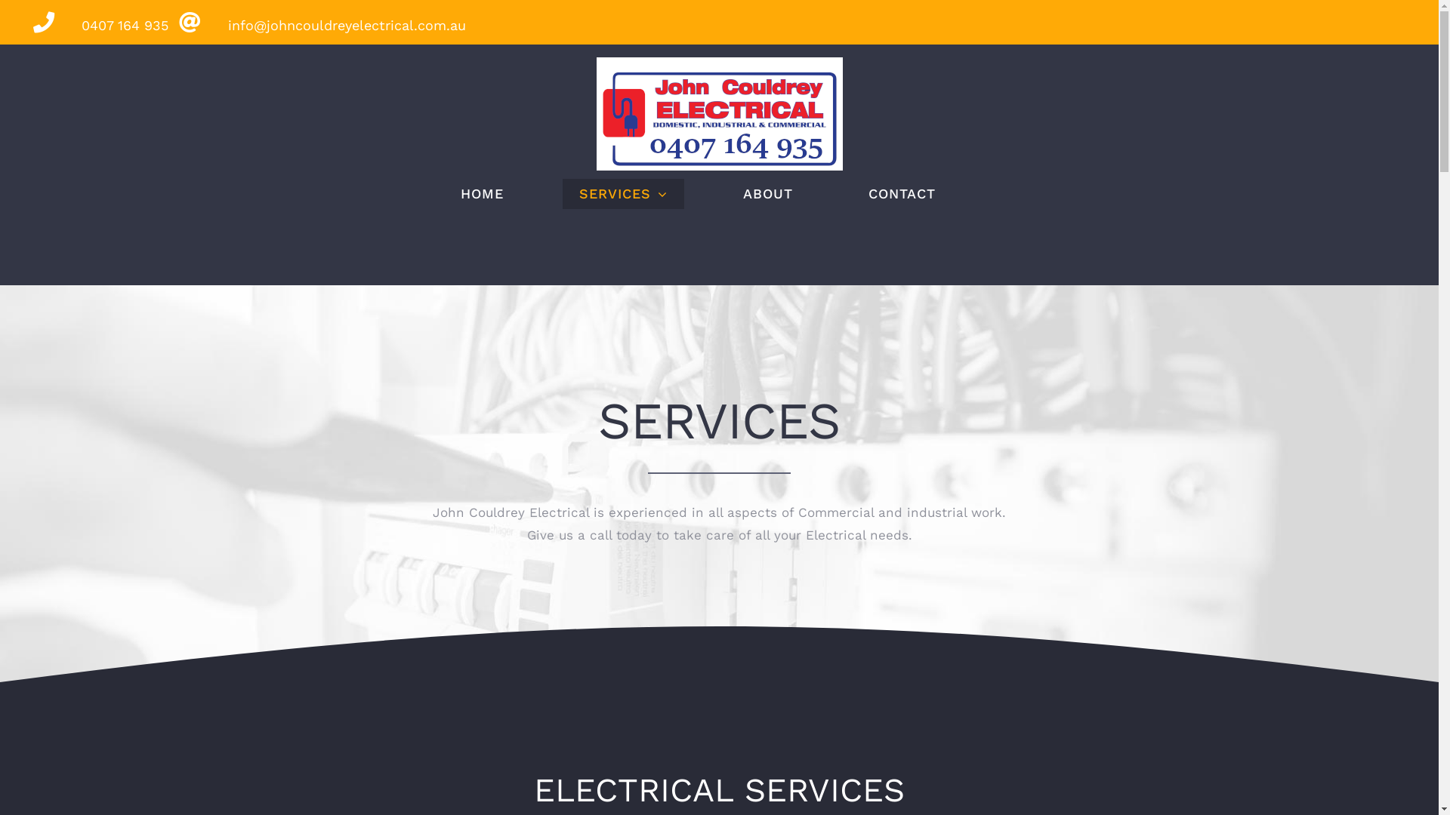 The image size is (1450, 815). I want to click on info@johncouldreyelectrical.com.au, so click(317, 26).